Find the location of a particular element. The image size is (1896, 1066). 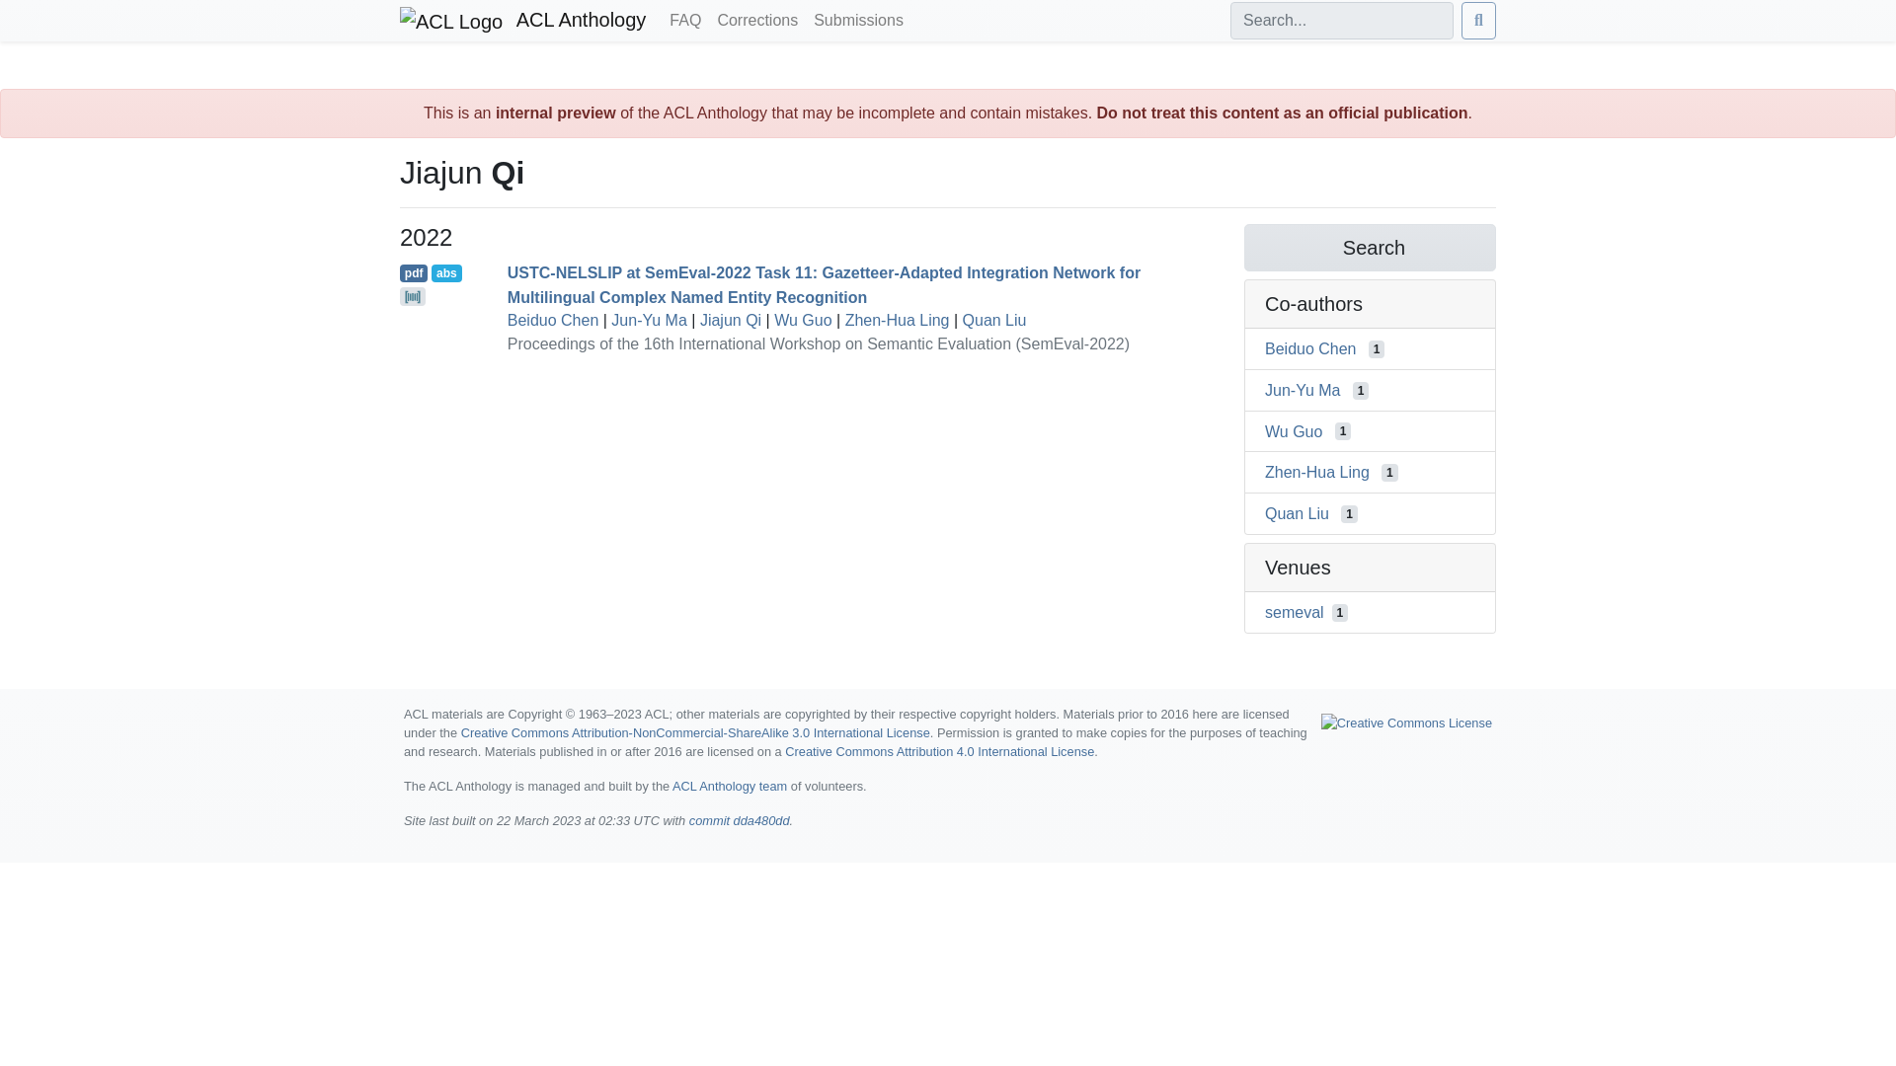

Search for 'Jiajun Qi' on Semantic Scholar is located at coordinates (1369, 247).